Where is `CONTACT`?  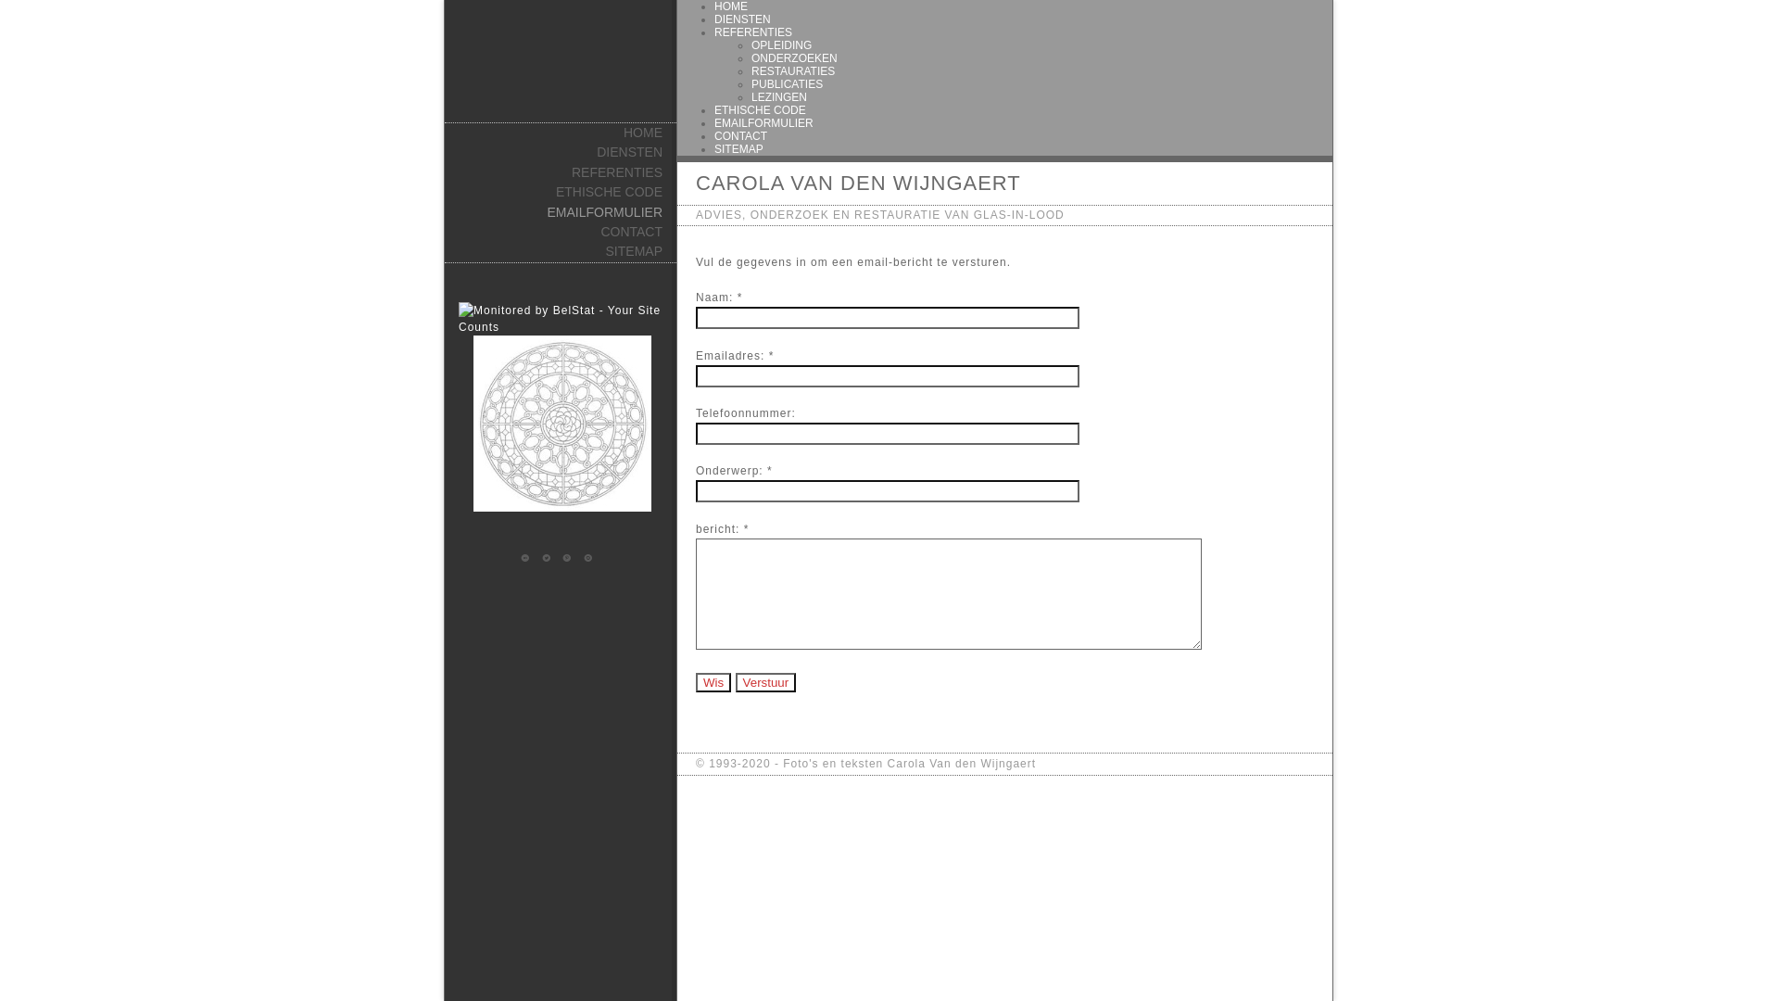 CONTACT is located at coordinates (741, 136).